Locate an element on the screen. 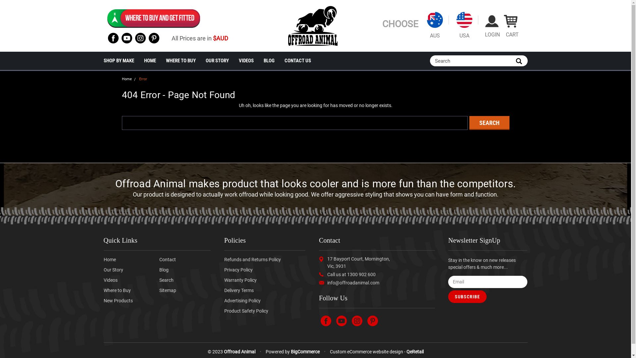 The image size is (636, 358). OUR STORY is located at coordinates (222, 61).